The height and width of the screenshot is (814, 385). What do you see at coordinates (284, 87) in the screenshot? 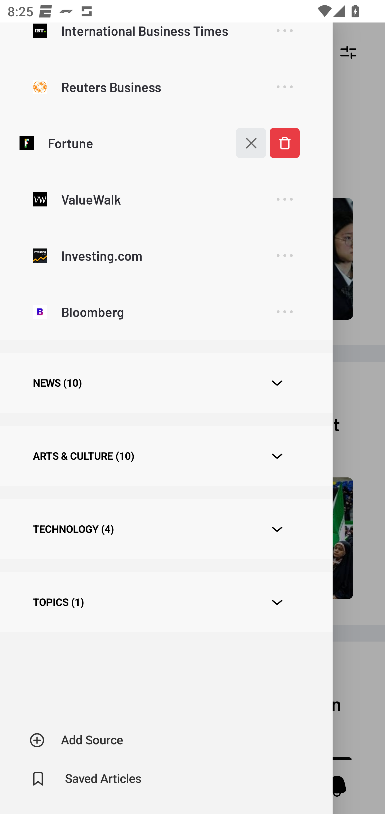
I see `More Options` at bounding box center [284, 87].